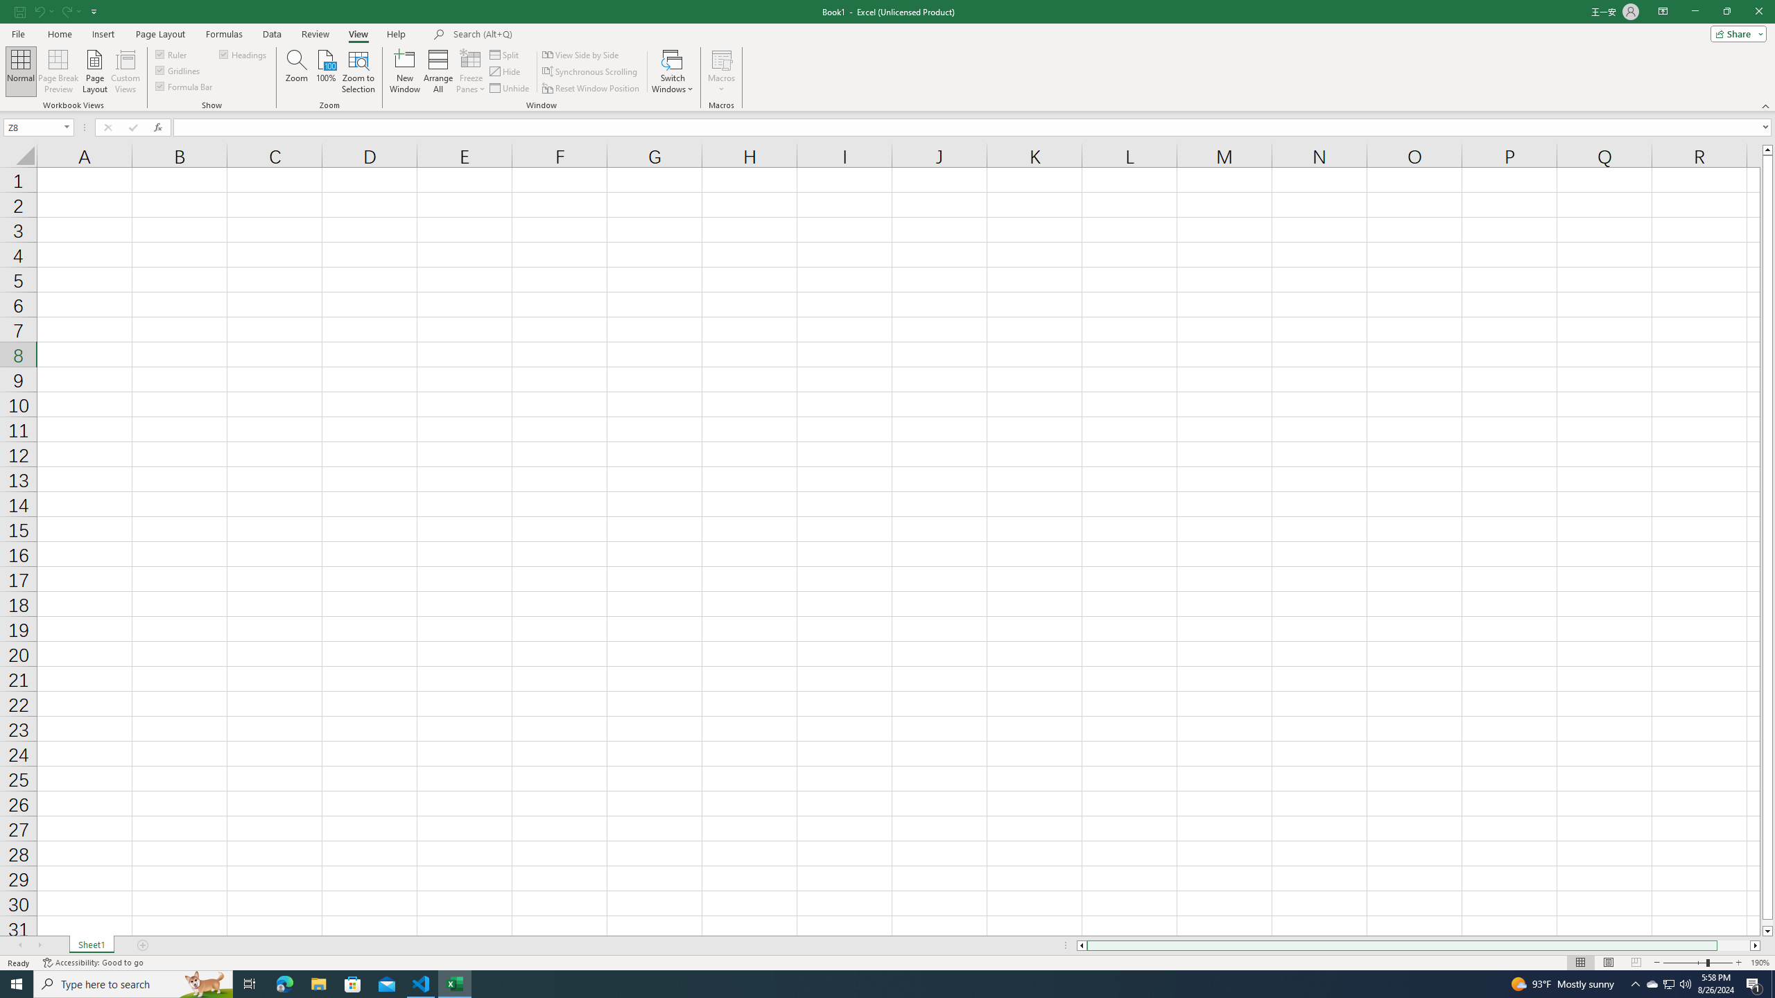  I want to click on Reset Window Position, so click(592, 89).